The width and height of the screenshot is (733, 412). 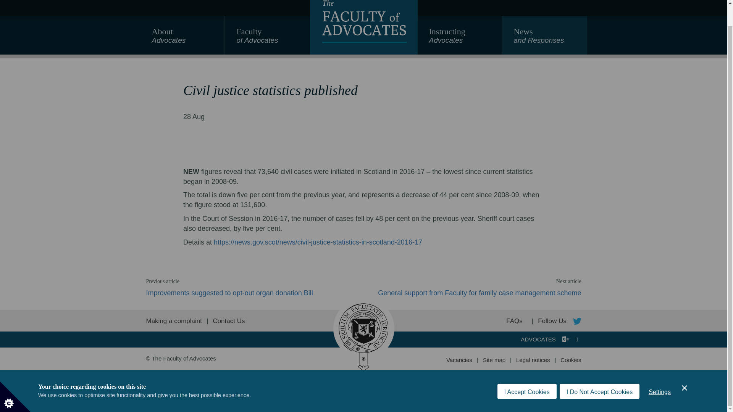 I want to click on SEARCH, so click(x=660, y=374).